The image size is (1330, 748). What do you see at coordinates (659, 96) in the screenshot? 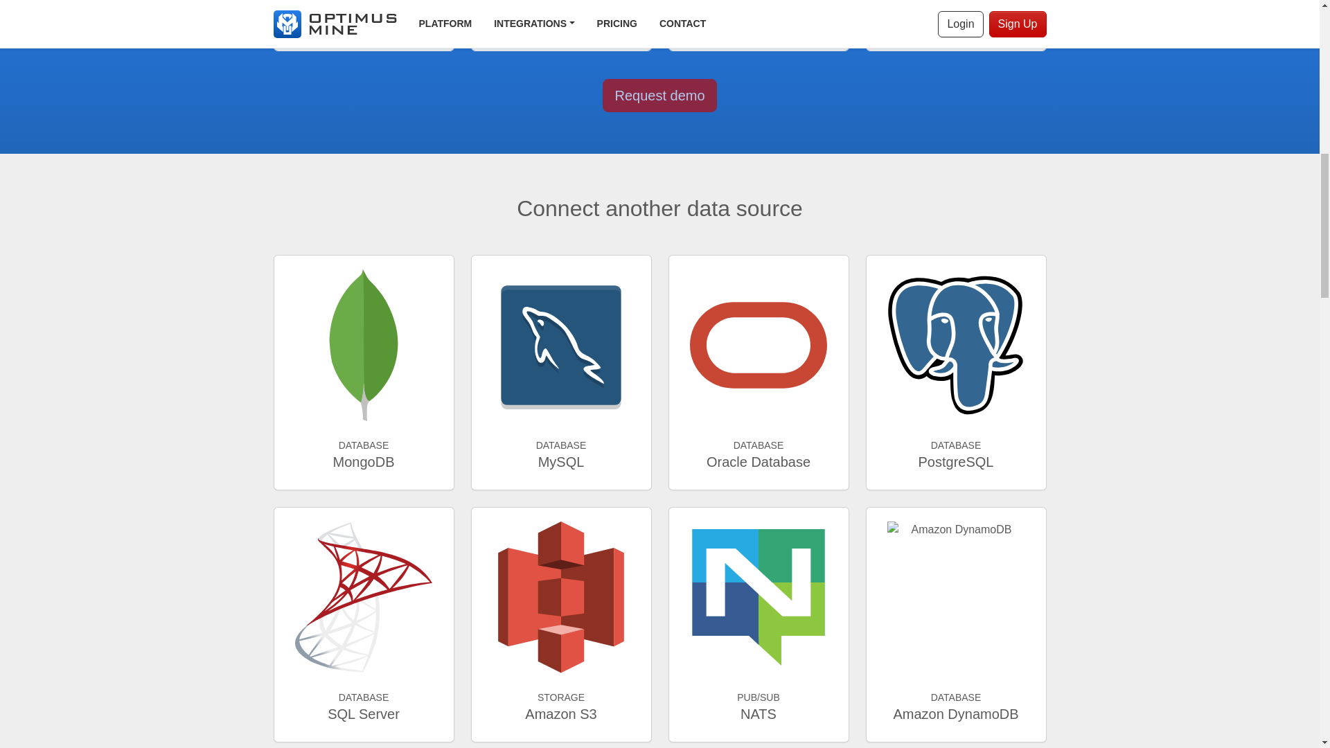
I see `Request demo` at bounding box center [659, 96].